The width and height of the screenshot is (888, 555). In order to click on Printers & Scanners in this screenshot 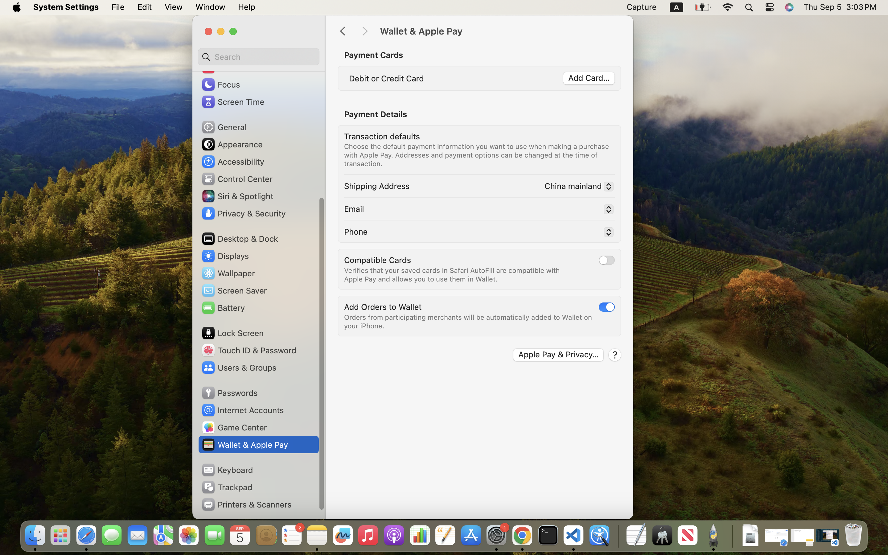, I will do `click(246, 504)`.